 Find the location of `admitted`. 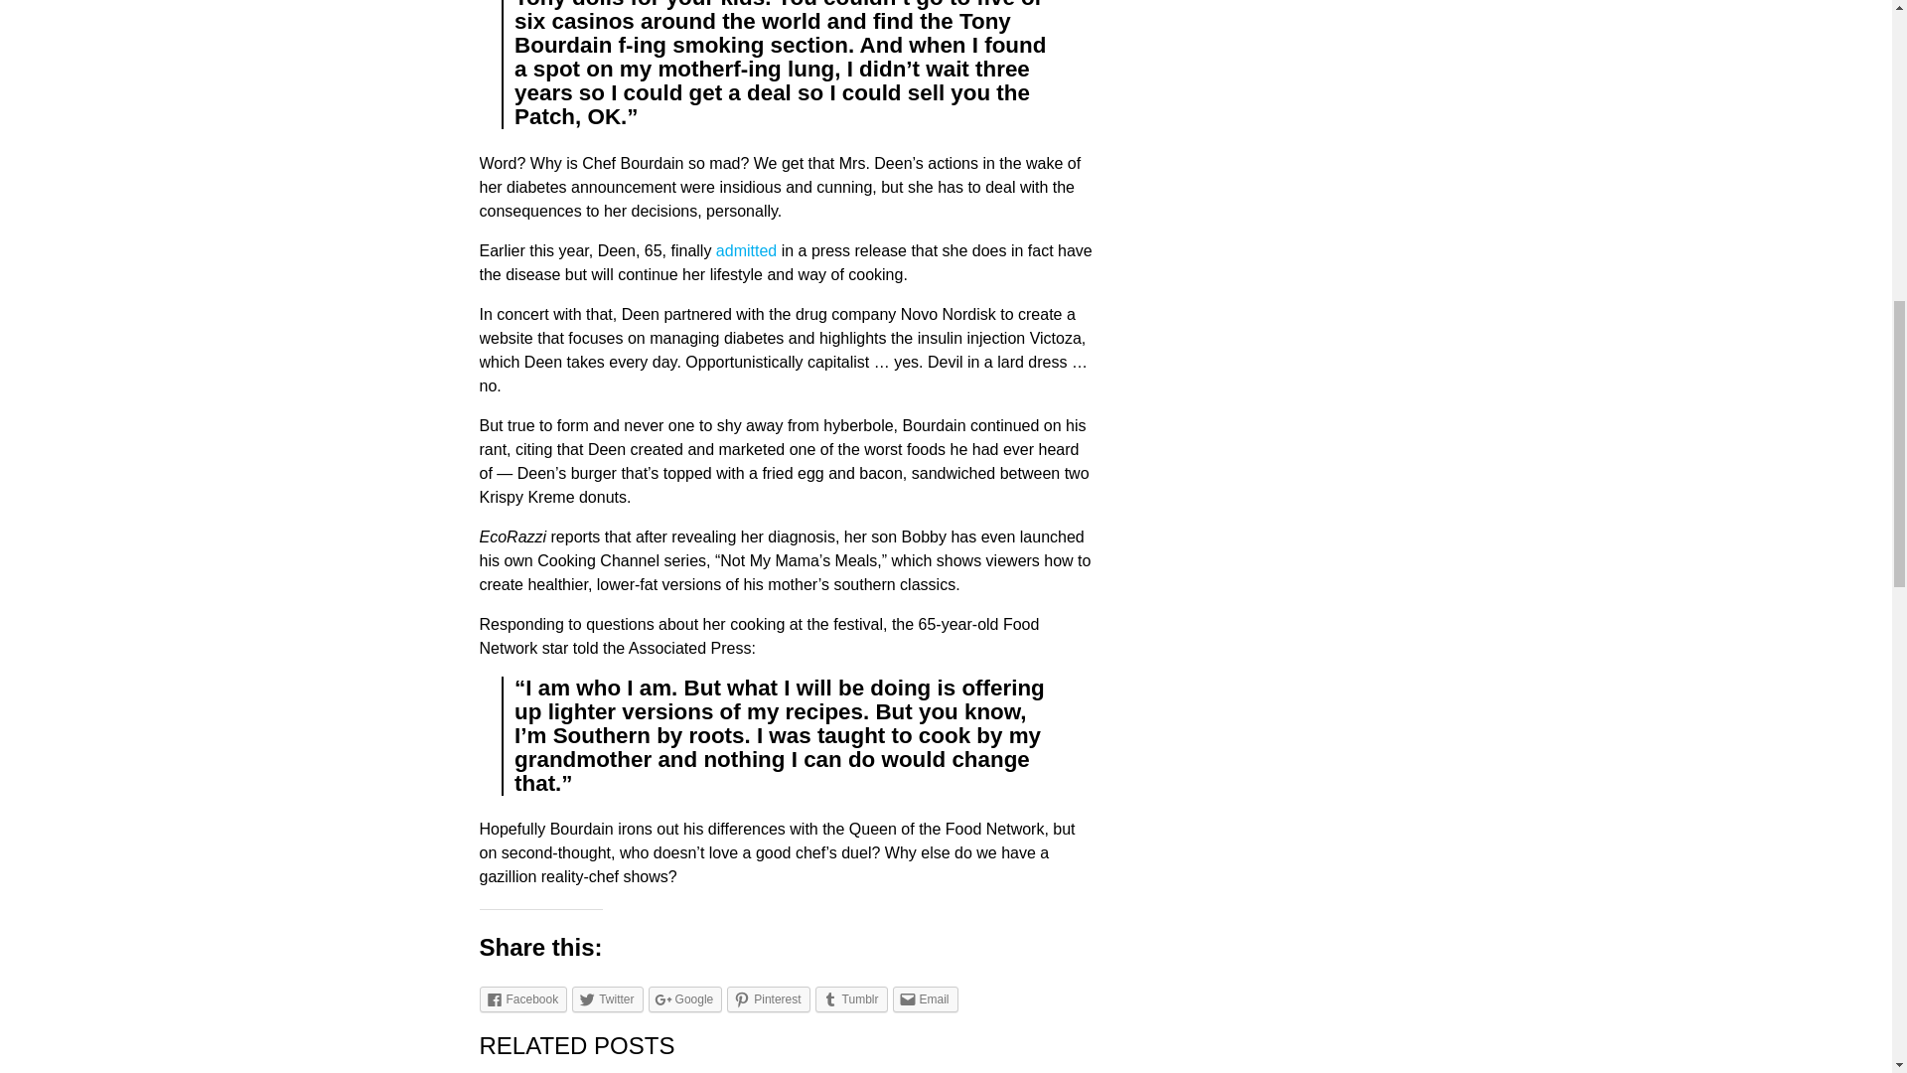

admitted is located at coordinates (746, 250).